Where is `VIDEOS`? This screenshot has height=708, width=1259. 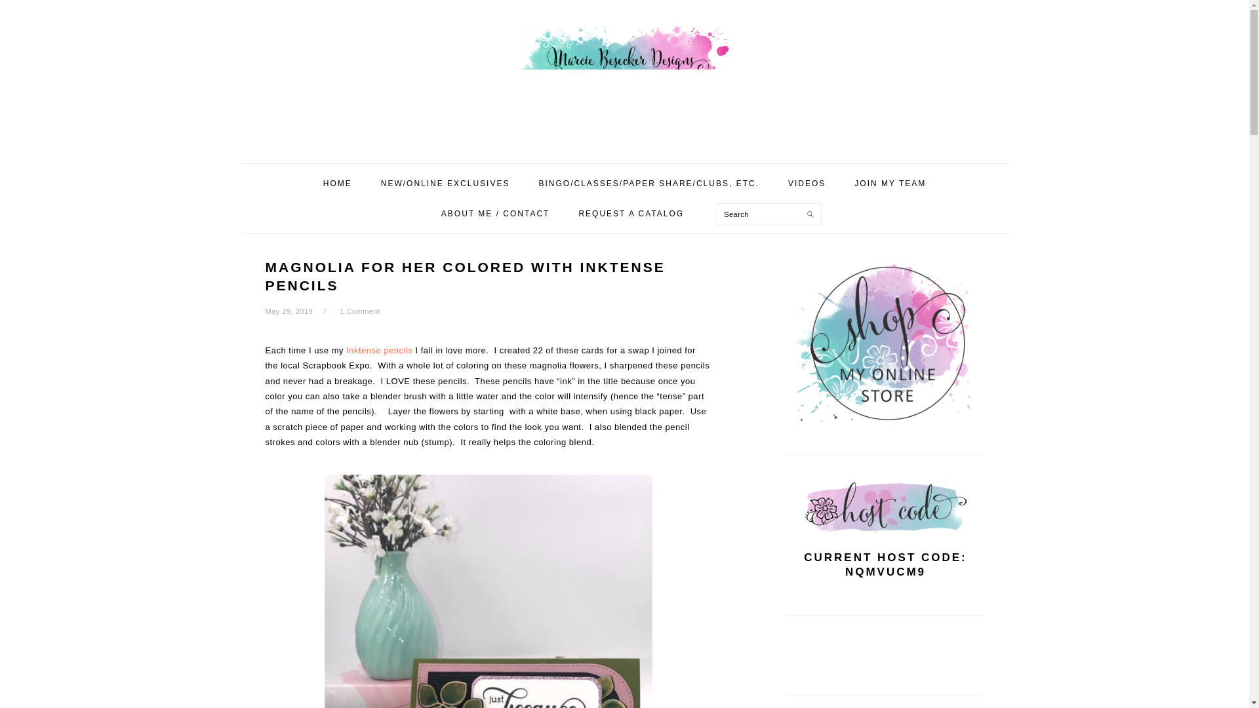 VIDEOS is located at coordinates (807, 184).